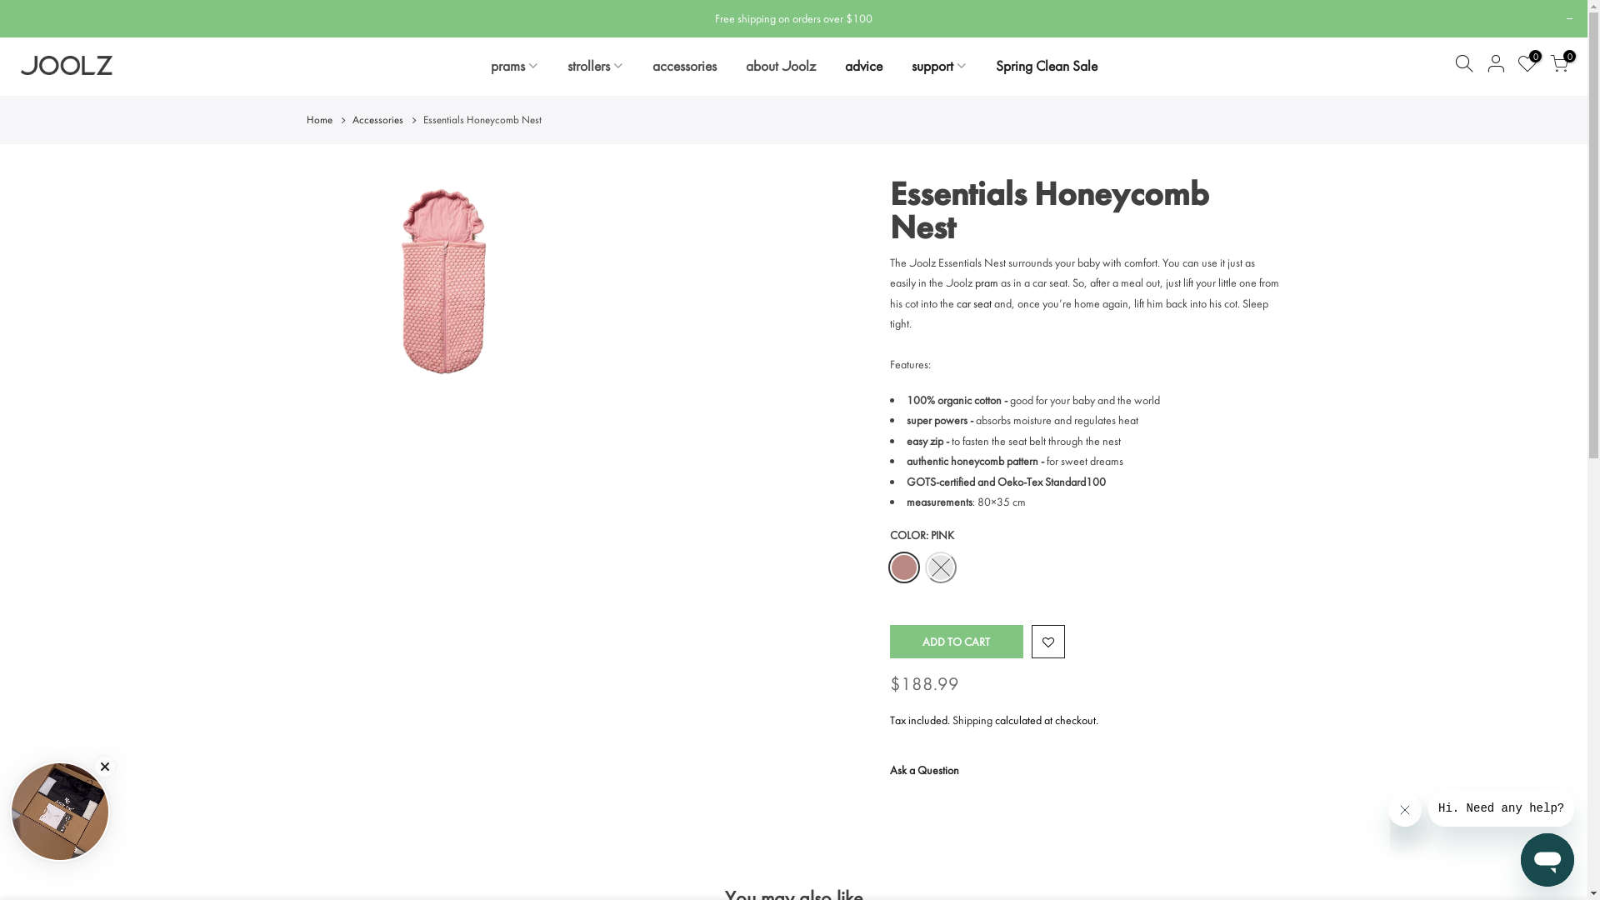  I want to click on 0, so click(1559, 67).